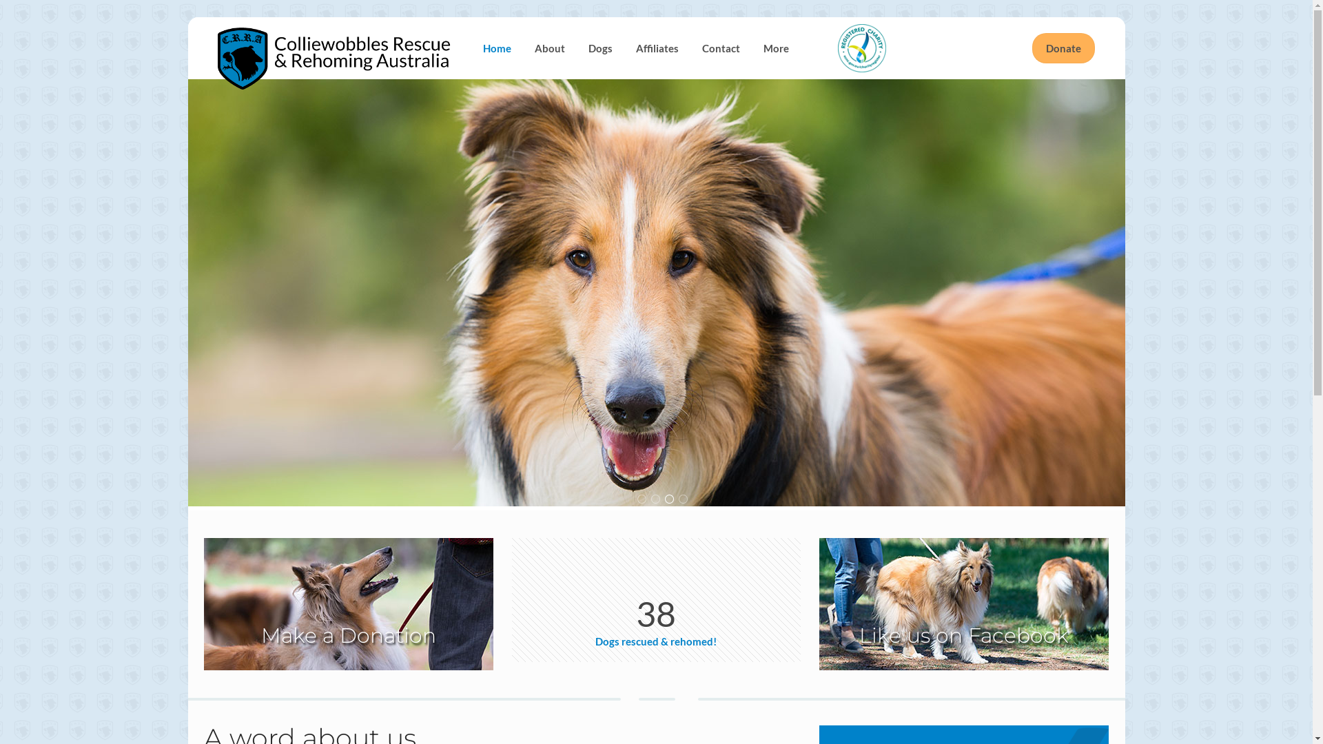 This screenshot has width=1323, height=744. I want to click on About, so click(550, 48).